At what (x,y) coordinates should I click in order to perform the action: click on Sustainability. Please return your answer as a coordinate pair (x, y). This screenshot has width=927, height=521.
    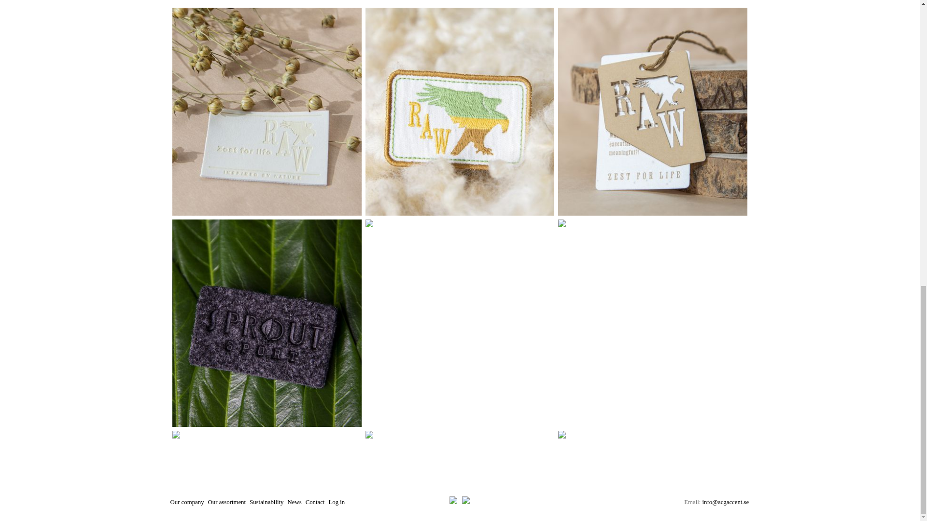
    Looking at the image, I should click on (267, 502).